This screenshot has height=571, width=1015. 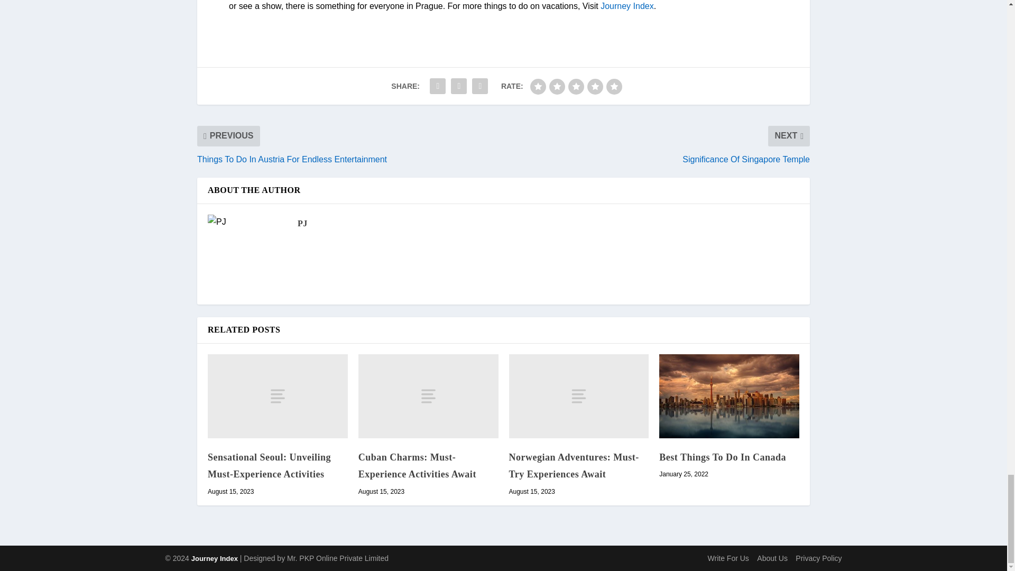 What do you see at coordinates (595, 87) in the screenshot?
I see `good` at bounding box center [595, 87].